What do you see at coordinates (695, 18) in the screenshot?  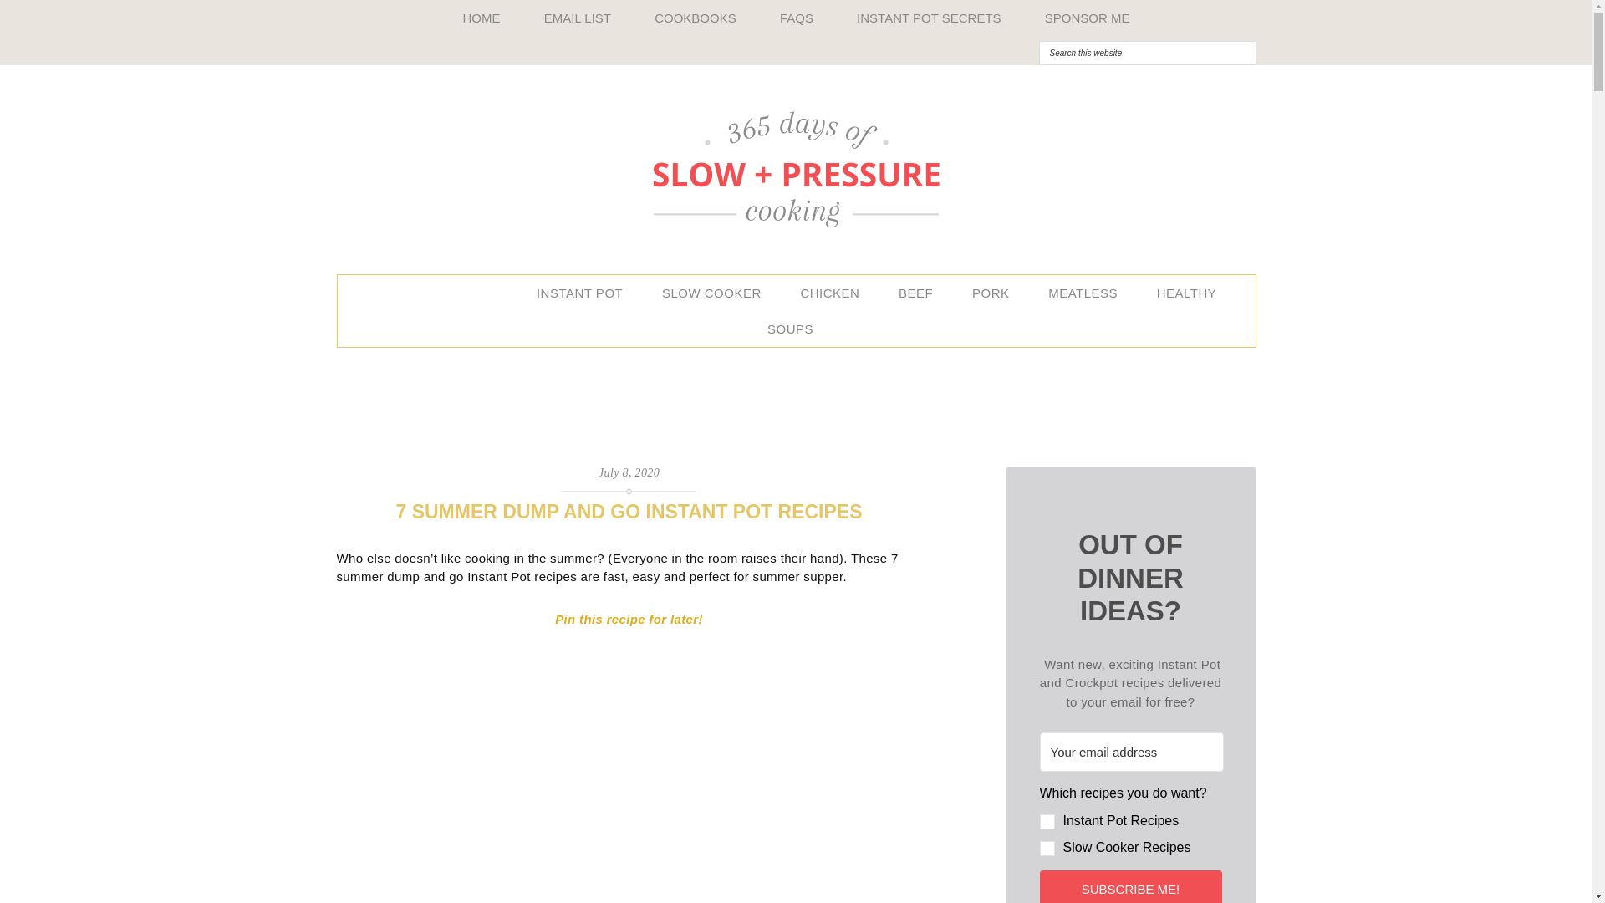 I see `COOKBOOKS` at bounding box center [695, 18].